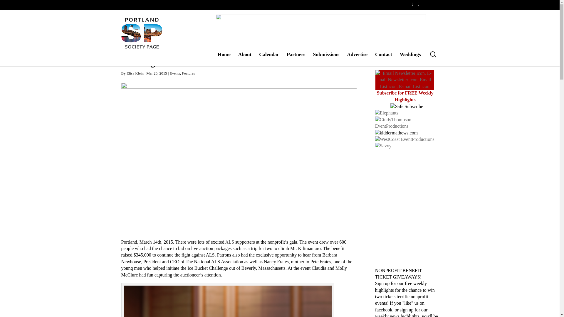 The image size is (564, 317). What do you see at coordinates (135, 73) in the screenshot?
I see `Posts by Elisa Klein` at bounding box center [135, 73].